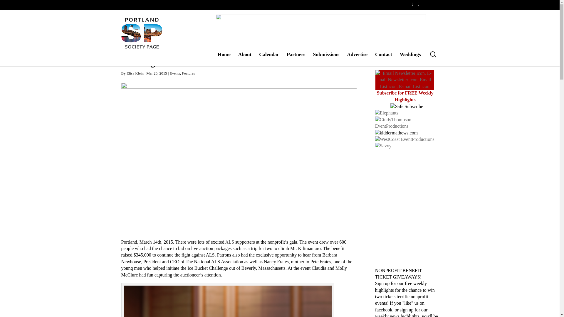 The image size is (564, 317). What do you see at coordinates (135, 73) in the screenshot?
I see `Posts by Elisa Klein` at bounding box center [135, 73].